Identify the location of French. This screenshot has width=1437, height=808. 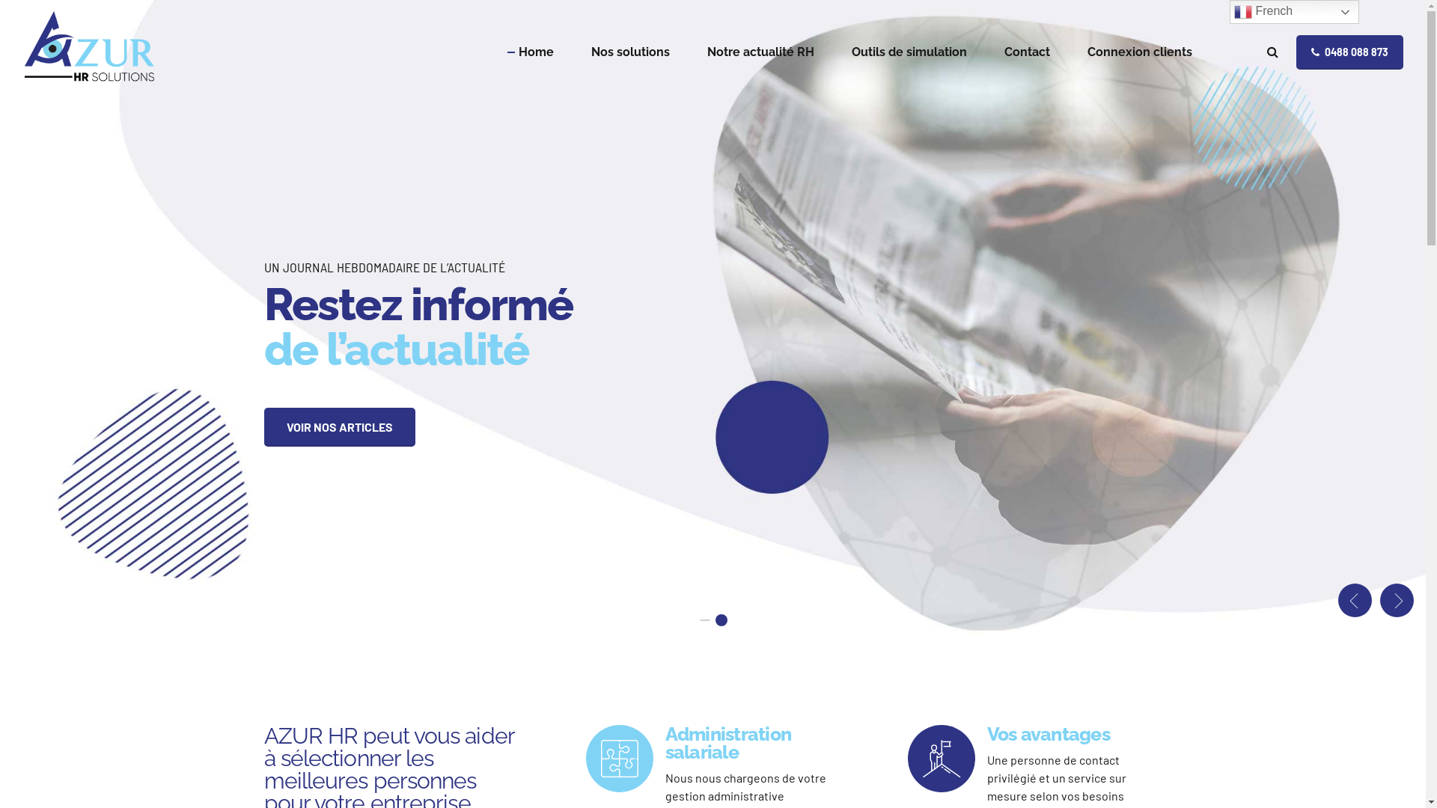
(1295, 12).